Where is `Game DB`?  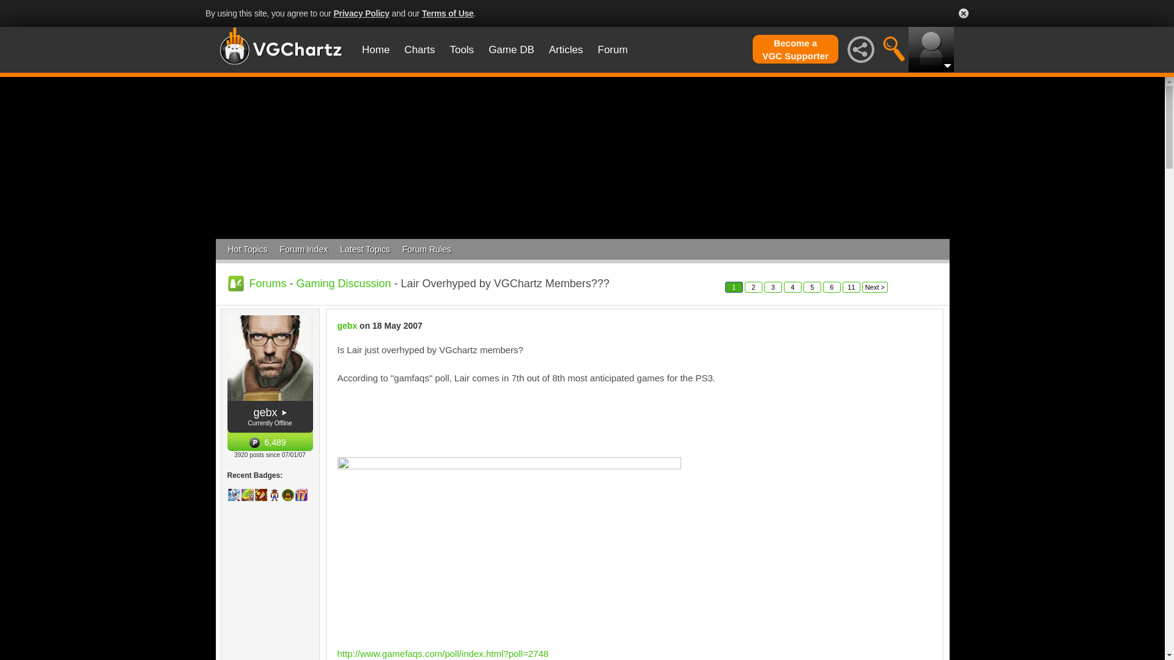
Game DB is located at coordinates (361, 13).